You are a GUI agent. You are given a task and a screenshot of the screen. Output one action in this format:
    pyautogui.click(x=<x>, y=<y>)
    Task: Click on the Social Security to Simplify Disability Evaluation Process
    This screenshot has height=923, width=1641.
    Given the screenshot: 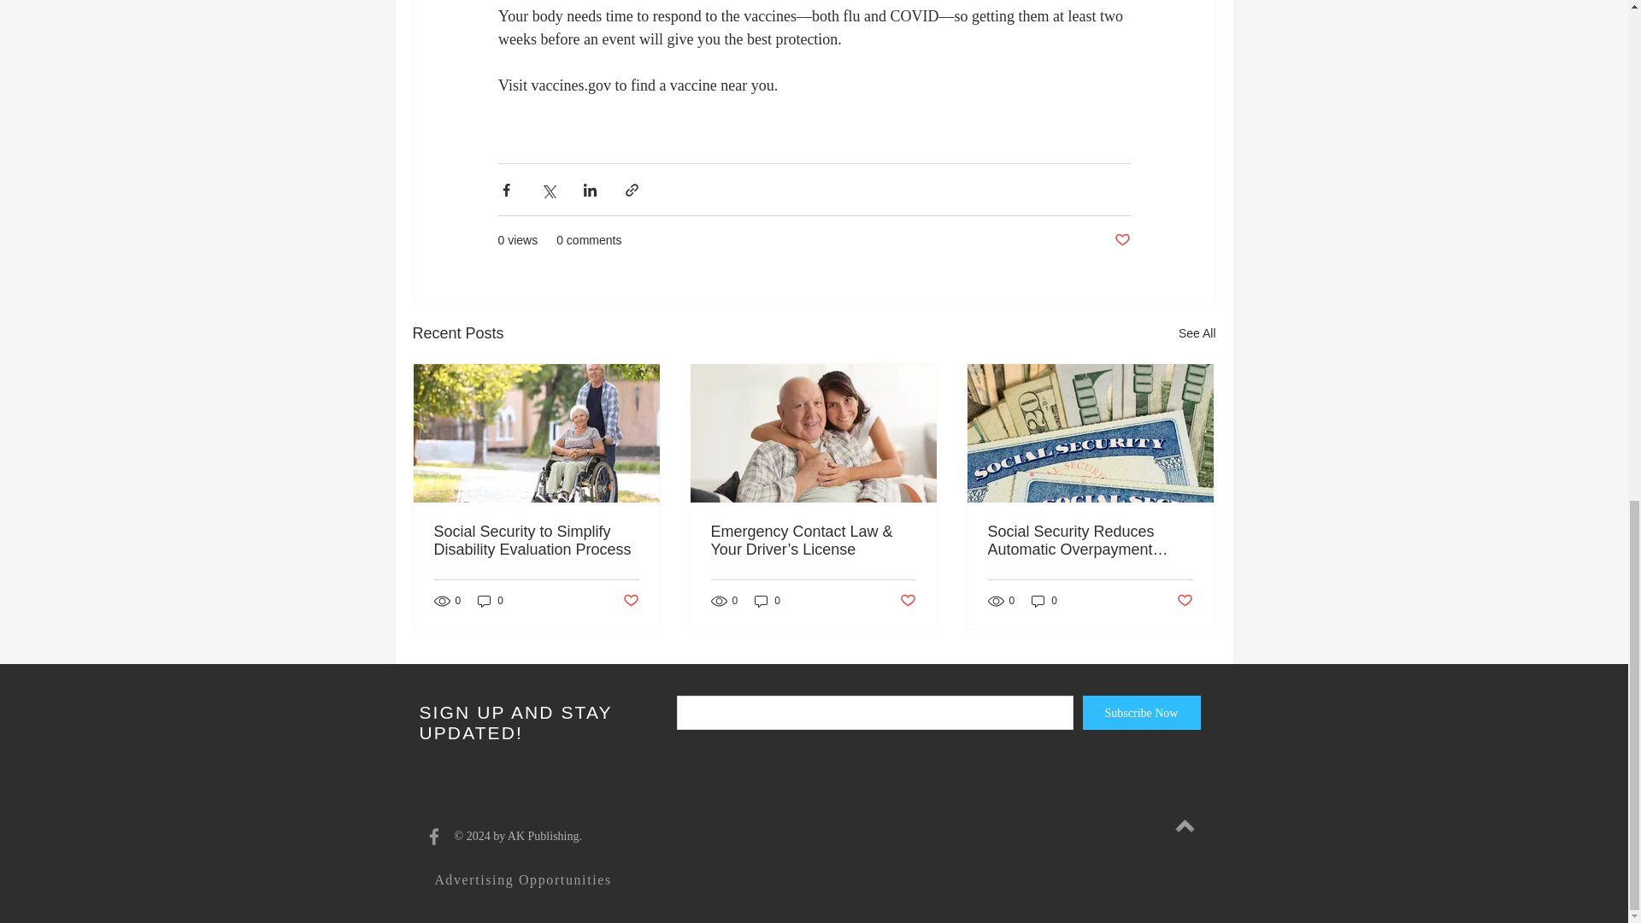 What is the action you would take?
    pyautogui.click(x=537, y=541)
    